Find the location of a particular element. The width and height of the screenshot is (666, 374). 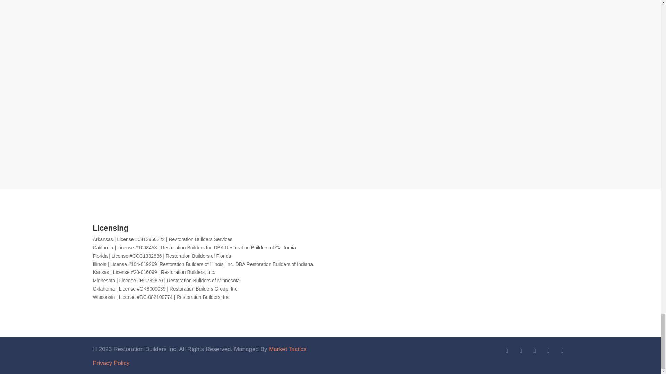

Follow on LinkedIn is located at coordinates (506, 350).